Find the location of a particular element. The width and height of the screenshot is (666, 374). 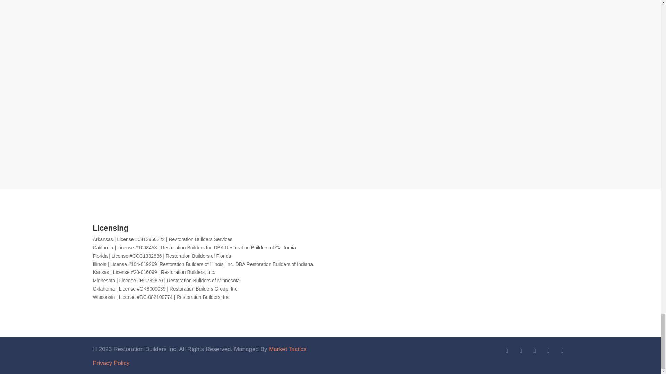

Follow on LinkedIn is located at coordinates (506, 350).